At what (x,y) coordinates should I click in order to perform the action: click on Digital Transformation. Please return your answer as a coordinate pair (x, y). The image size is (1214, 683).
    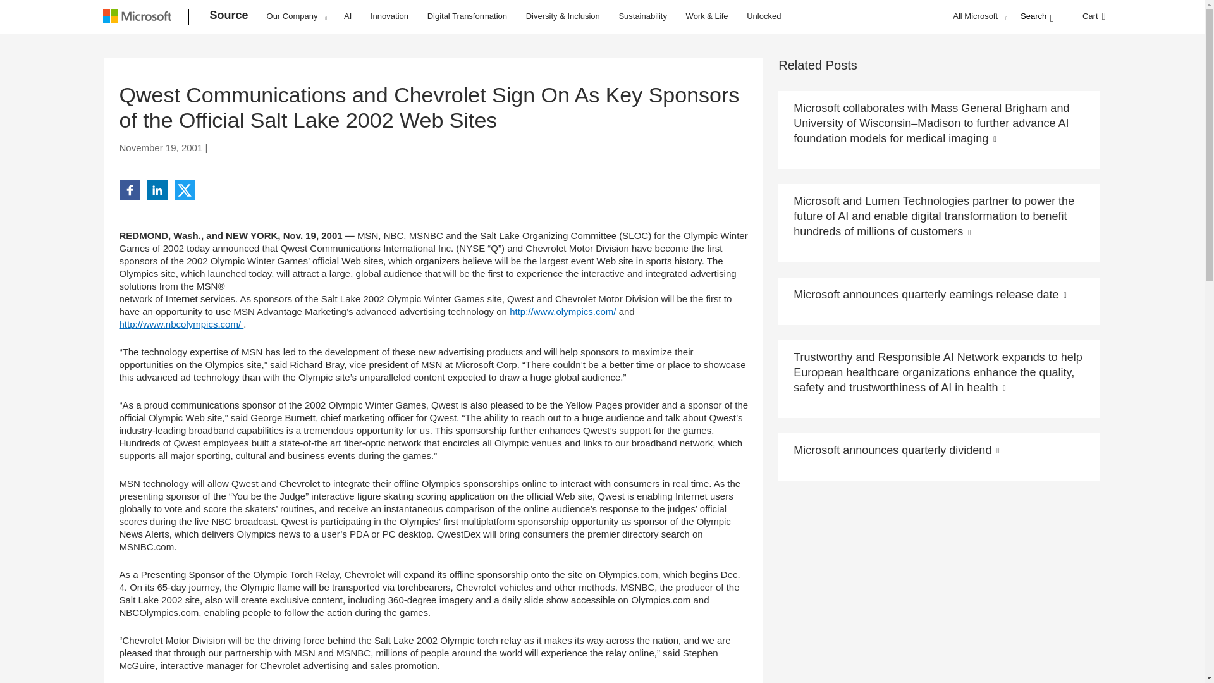
    Looking at the image, I should click on (467, 15).